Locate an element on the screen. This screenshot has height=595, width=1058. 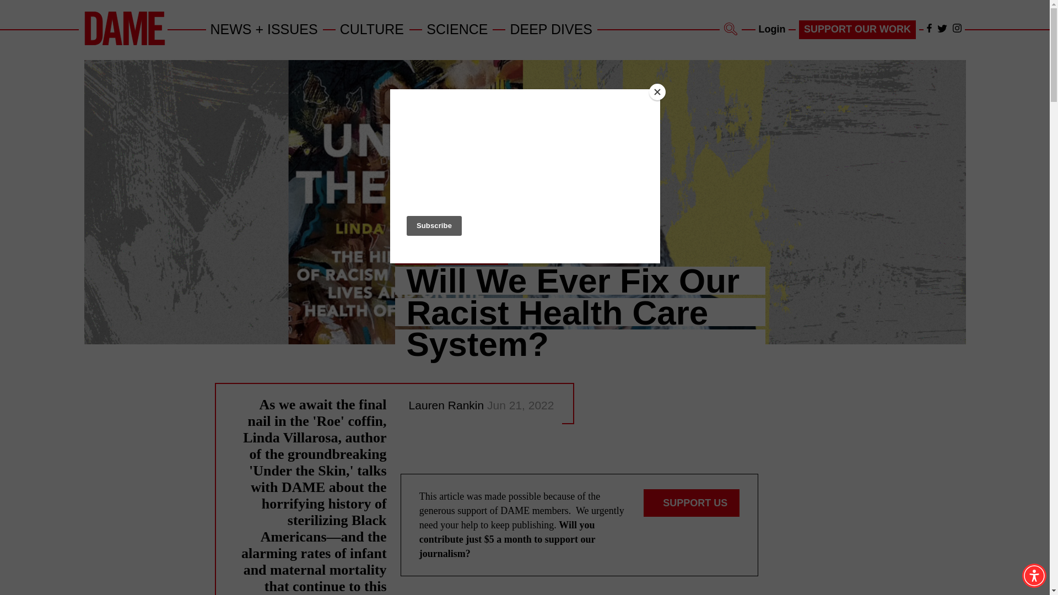
CULTURE is located at coordinates (373, 29).